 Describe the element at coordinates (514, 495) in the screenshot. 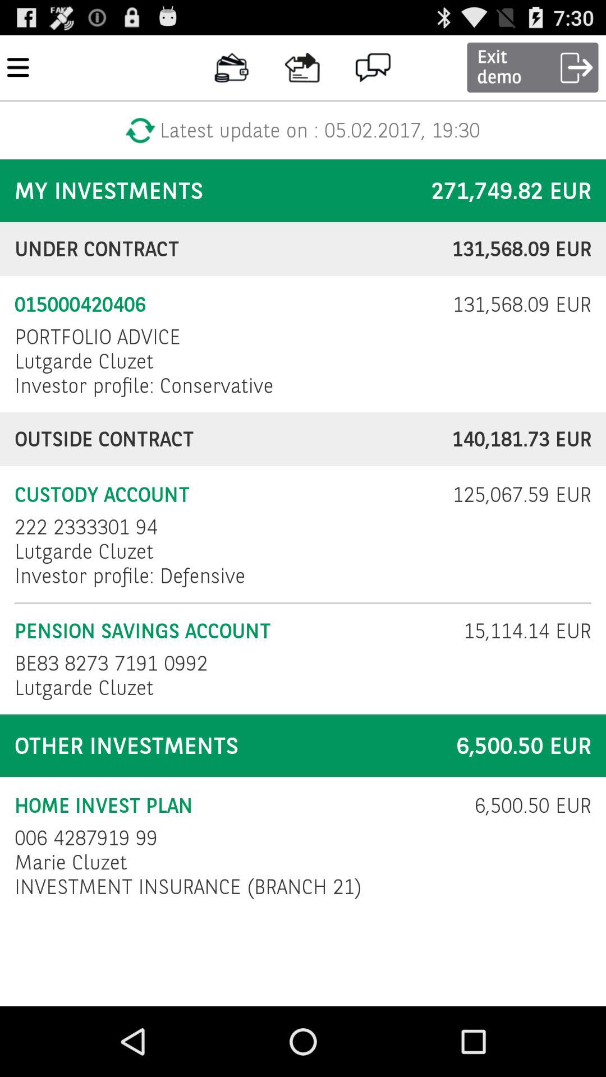

I see `tap item below the outside contract` at that location.